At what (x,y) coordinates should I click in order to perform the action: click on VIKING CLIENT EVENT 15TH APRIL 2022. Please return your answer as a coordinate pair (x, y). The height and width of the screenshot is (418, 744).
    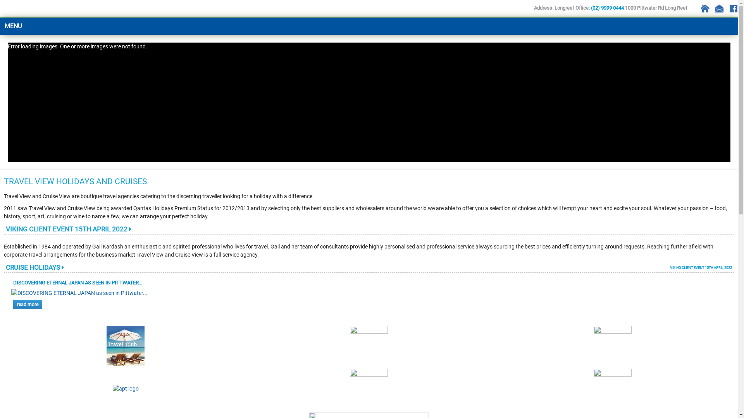
    Looking at the image, I should click on (69, 229).